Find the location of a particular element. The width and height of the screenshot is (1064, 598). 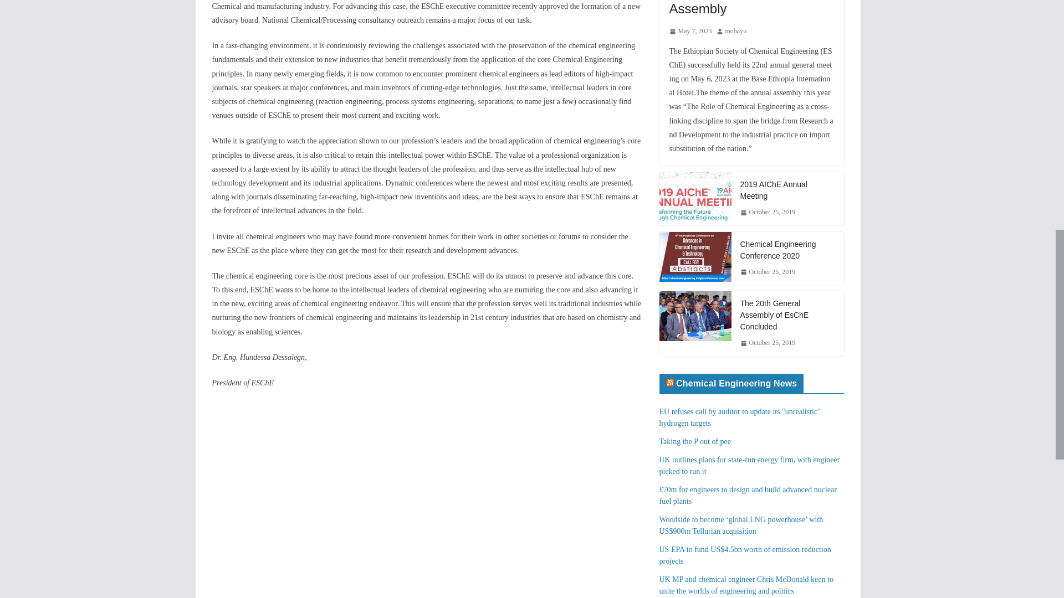

2019 AIChE Annual Meeting is located at coordinates (695, 199).